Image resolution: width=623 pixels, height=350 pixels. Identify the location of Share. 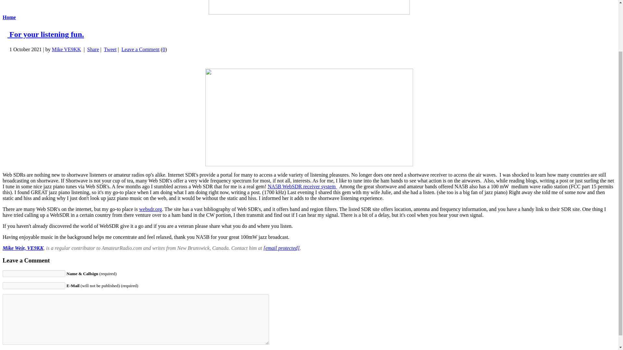
(93, 49).